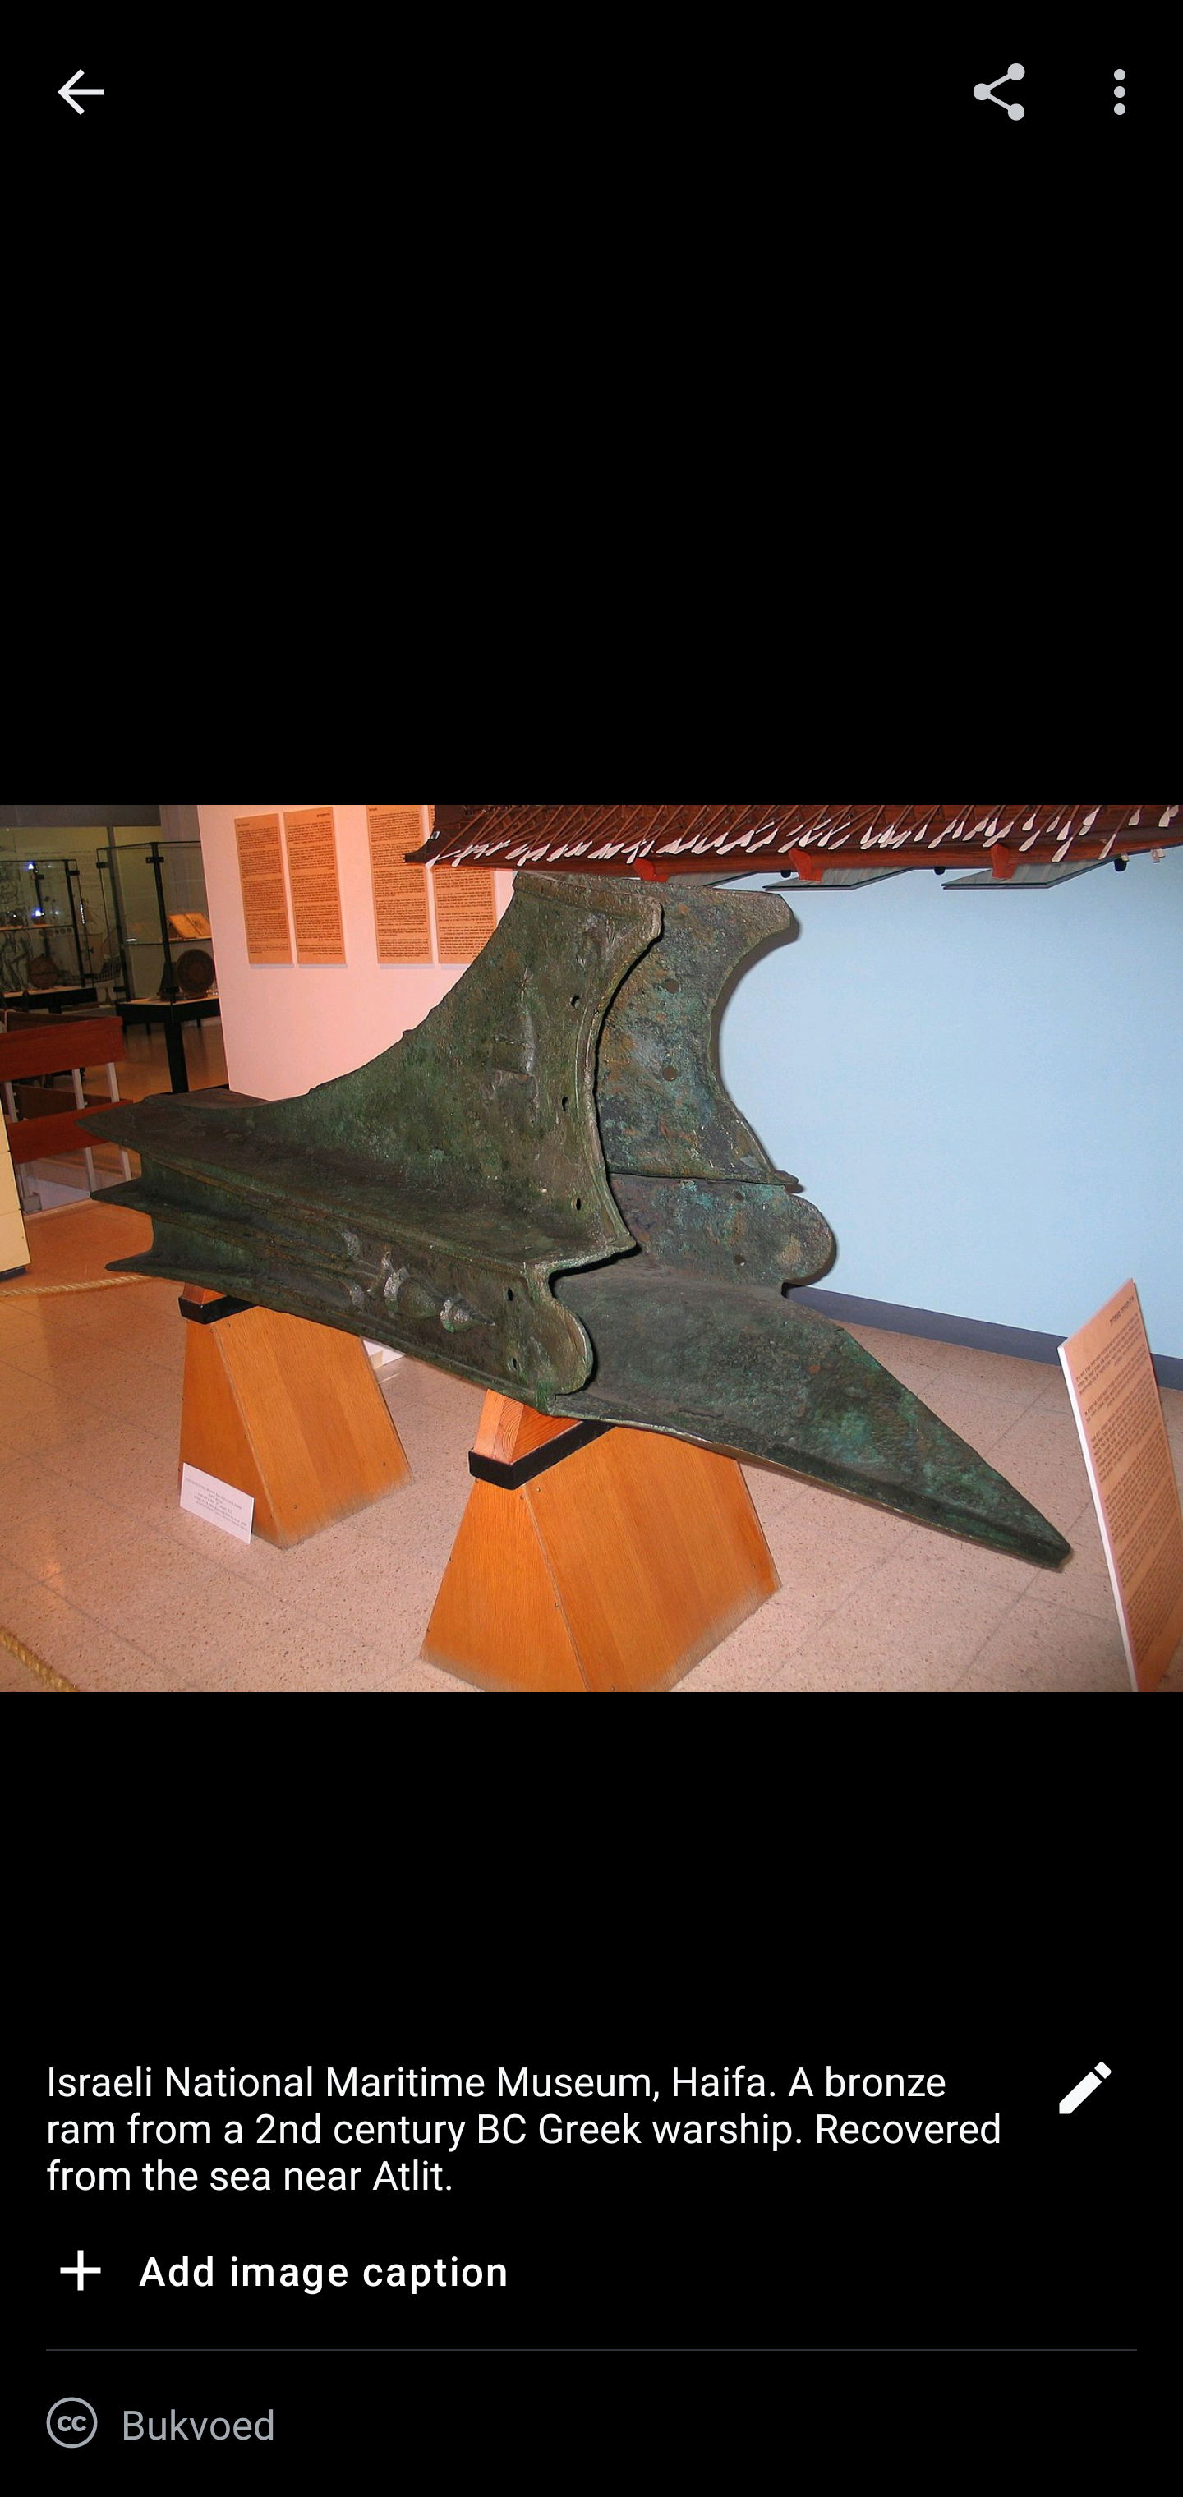 This screenshot has height=2497, width=1183. I want to click on Share, so click(999, 90).